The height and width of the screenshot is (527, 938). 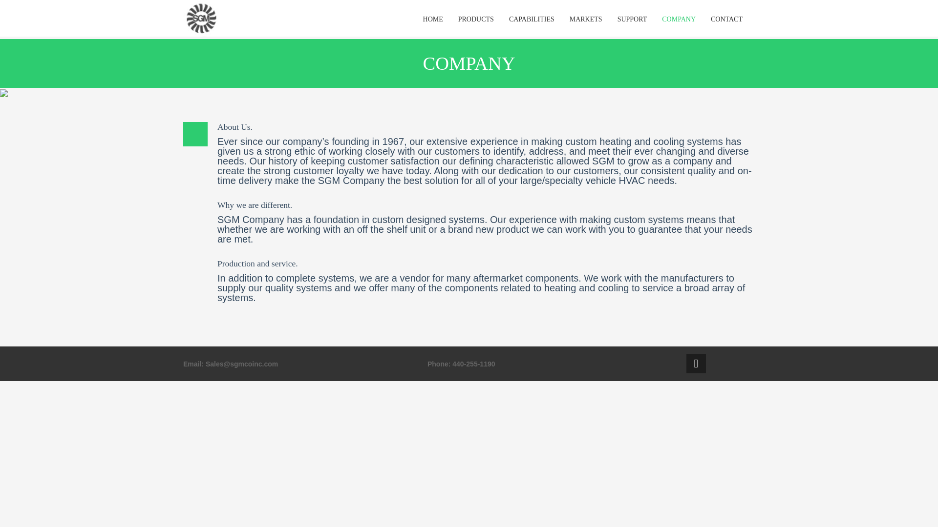 I want to click on CONTACT, so click(x=726, y=20).